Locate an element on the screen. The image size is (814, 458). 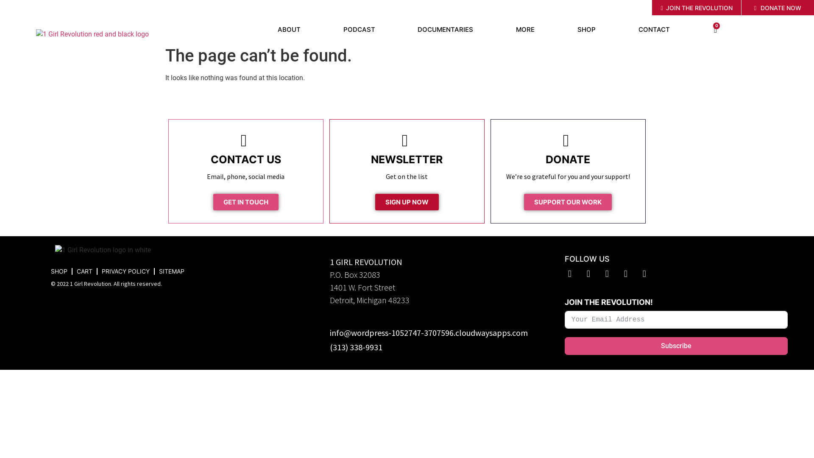
PODCAST is located at coordinates (359, 30).